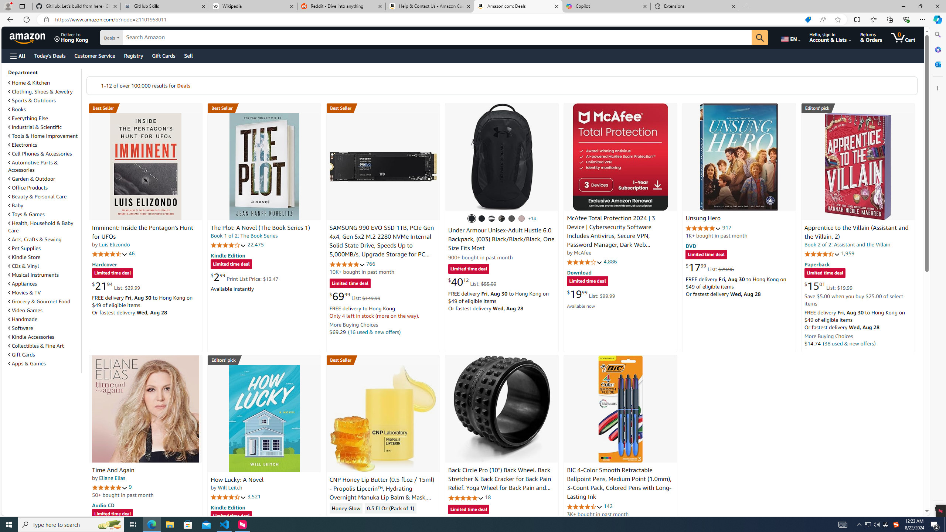  Describe the element at coordinates (512, 219) in the screenshot. I see `(005) Black Full Heather / Black / Metallic Gold` at that location.